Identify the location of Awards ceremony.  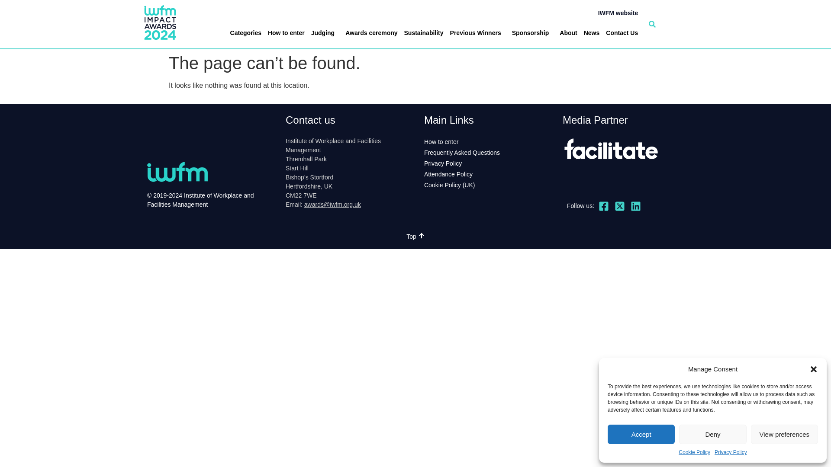
(371, 33).